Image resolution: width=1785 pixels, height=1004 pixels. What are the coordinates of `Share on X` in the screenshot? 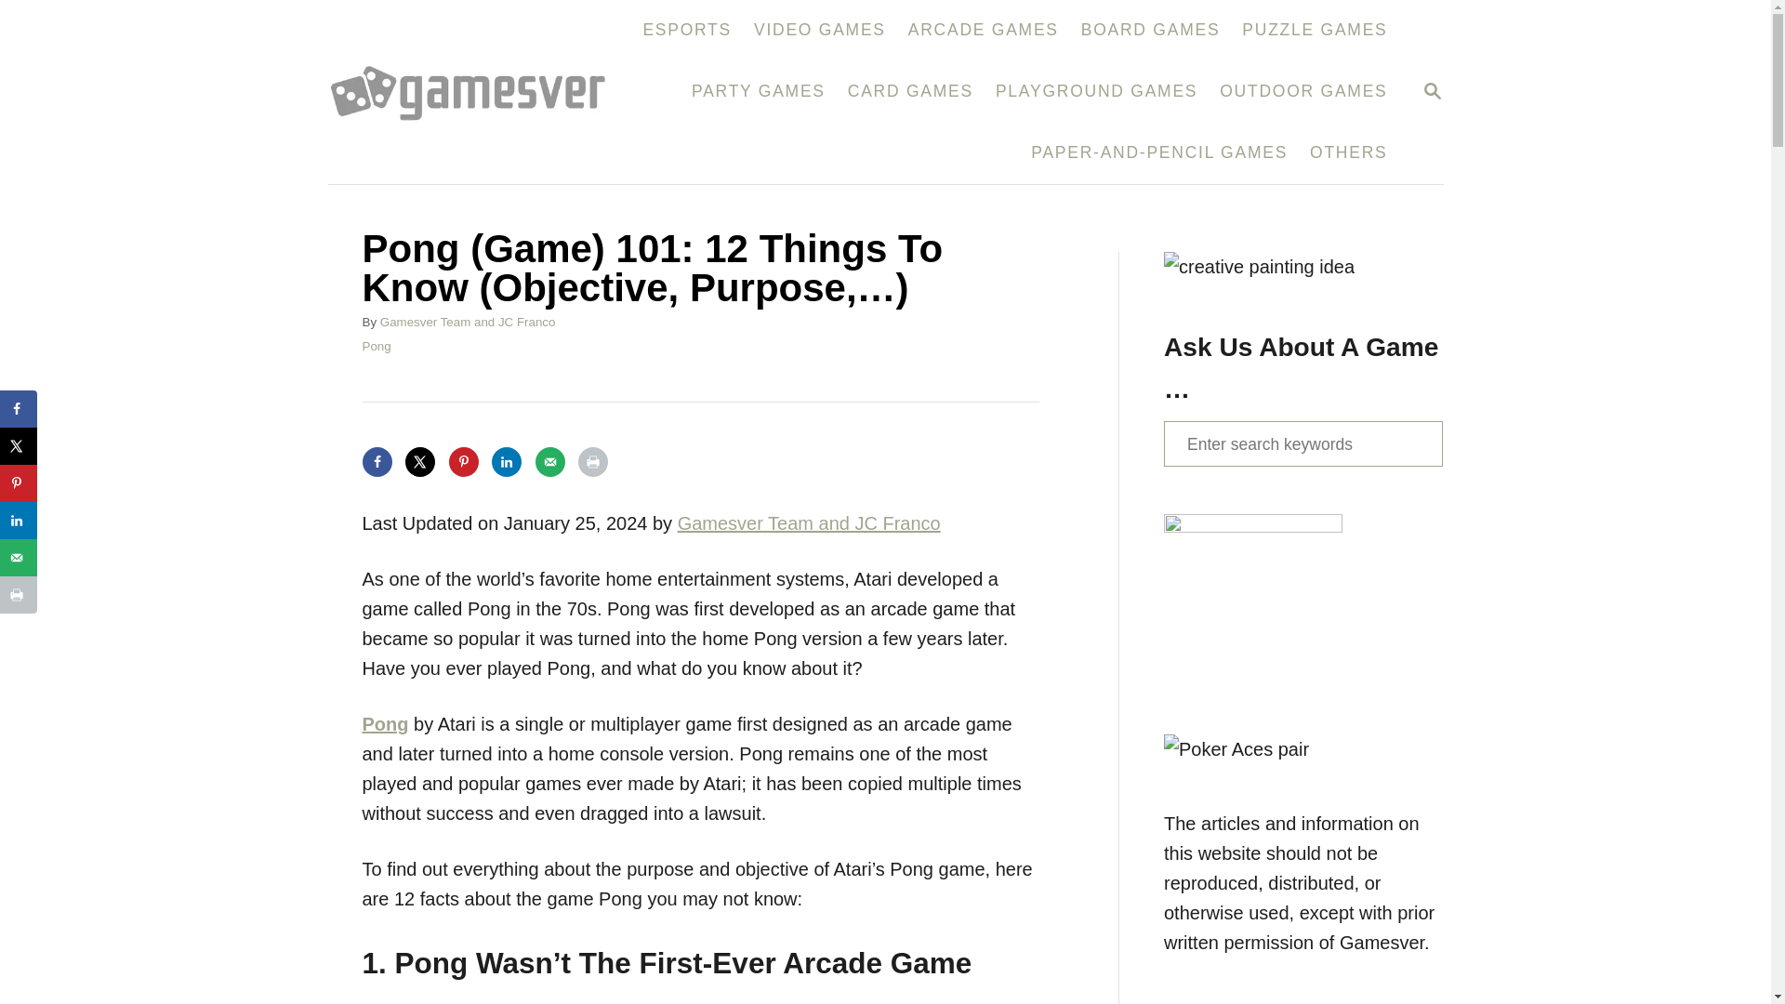 It's located at (19, 446).